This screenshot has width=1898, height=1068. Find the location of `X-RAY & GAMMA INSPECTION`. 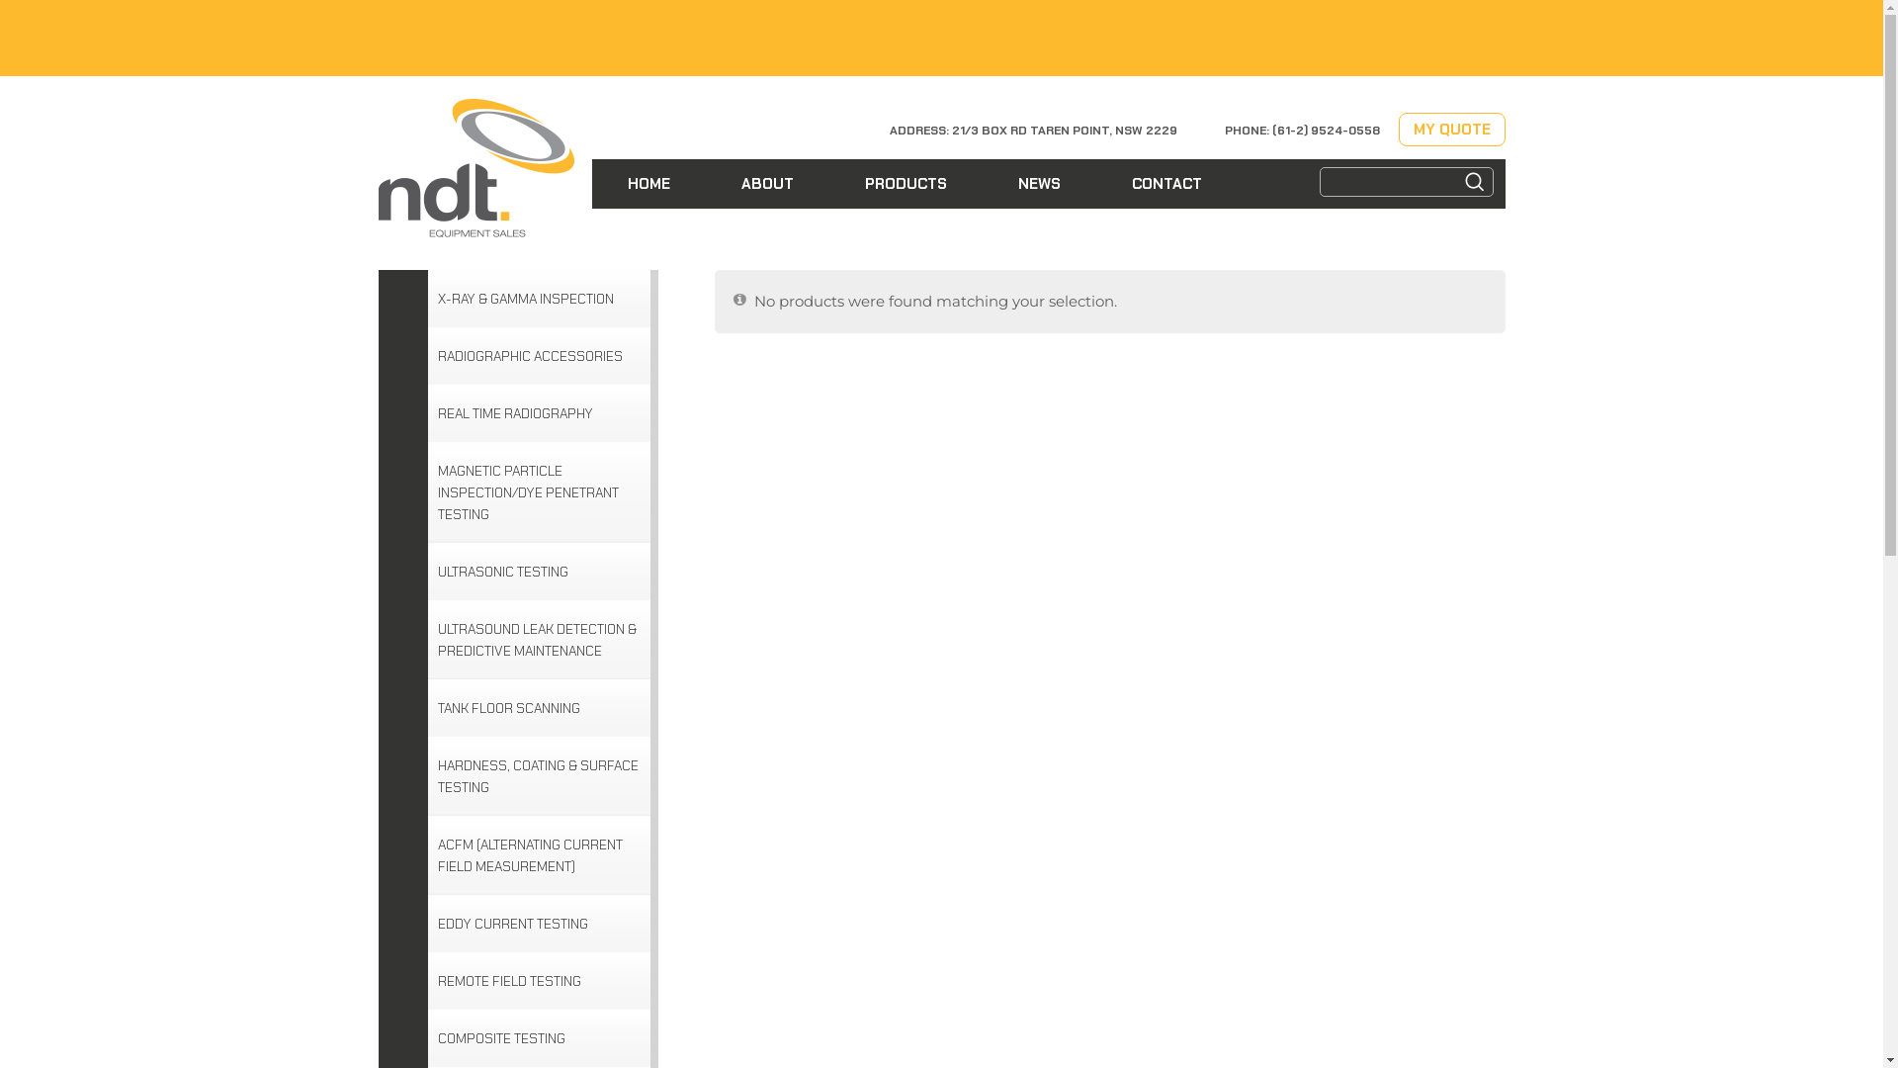

X-RAY & GAMMA INSPECTION is located at coordinates (525, 299).